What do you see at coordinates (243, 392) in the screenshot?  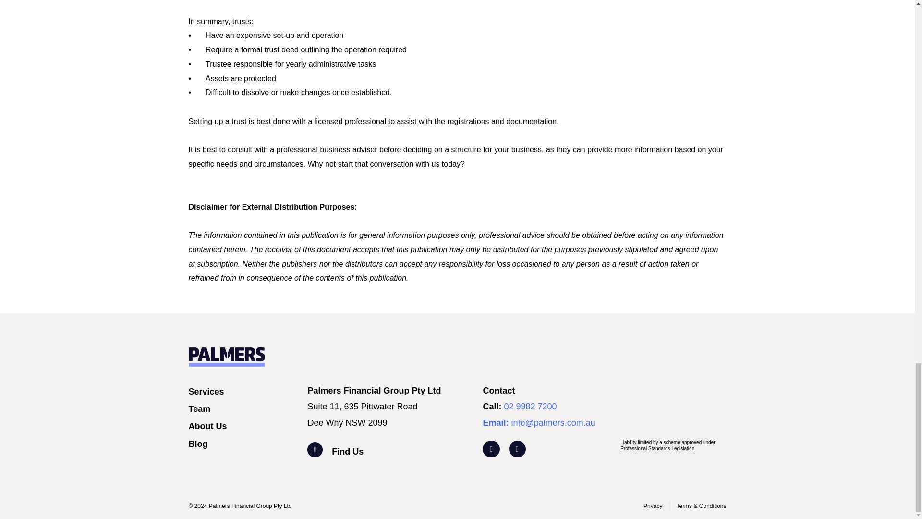 I see `Services` at bounding box center [243, 392].